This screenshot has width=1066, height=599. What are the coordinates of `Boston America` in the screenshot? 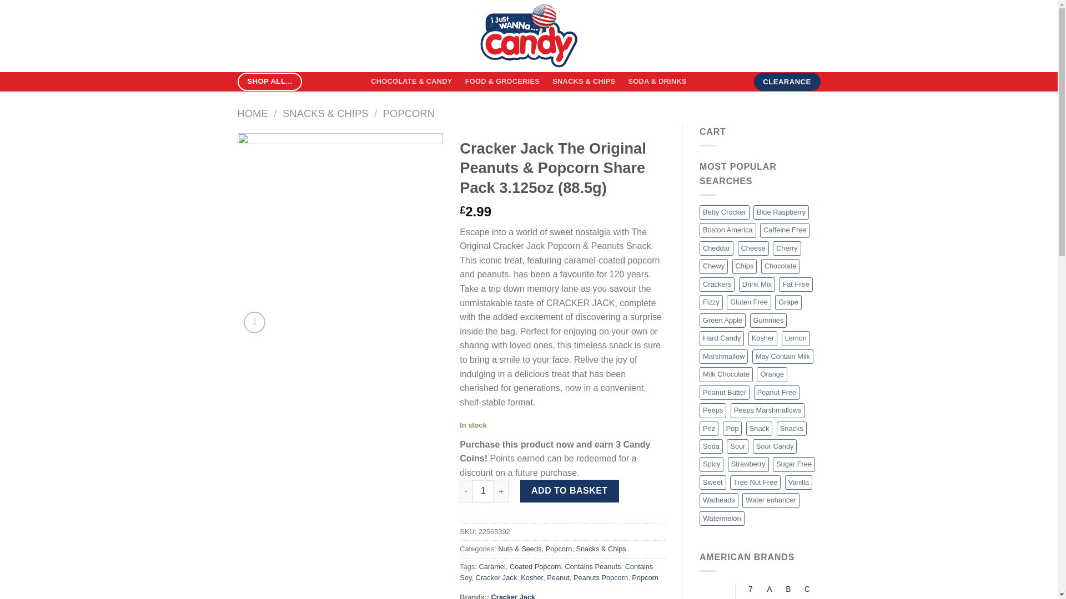 It's located at (727, 230).